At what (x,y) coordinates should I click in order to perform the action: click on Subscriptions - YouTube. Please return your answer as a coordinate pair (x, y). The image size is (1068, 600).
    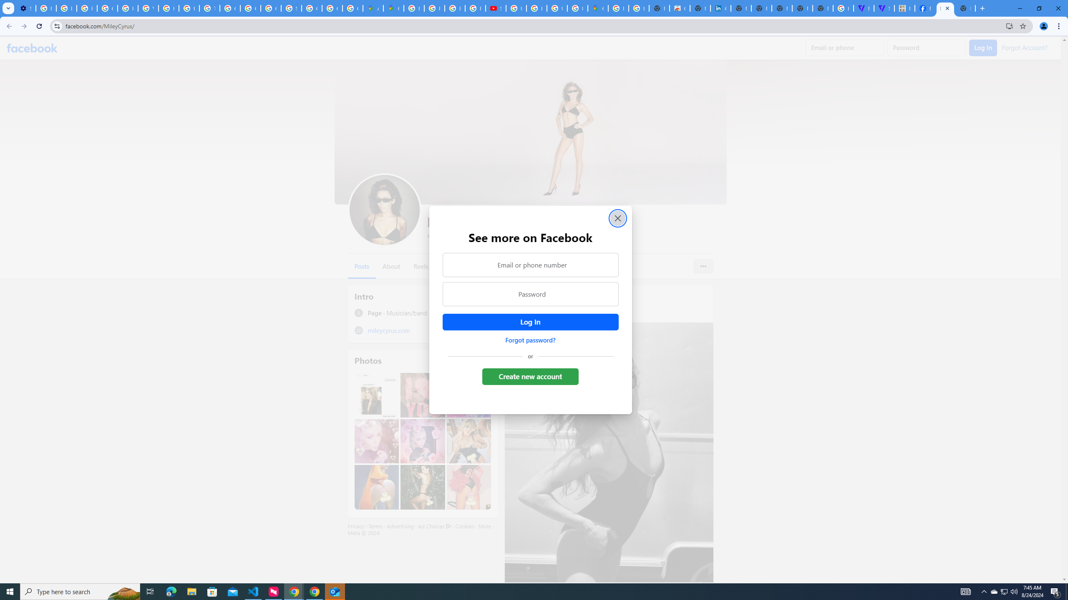
    Looking at the image, I should click on (496, 8).